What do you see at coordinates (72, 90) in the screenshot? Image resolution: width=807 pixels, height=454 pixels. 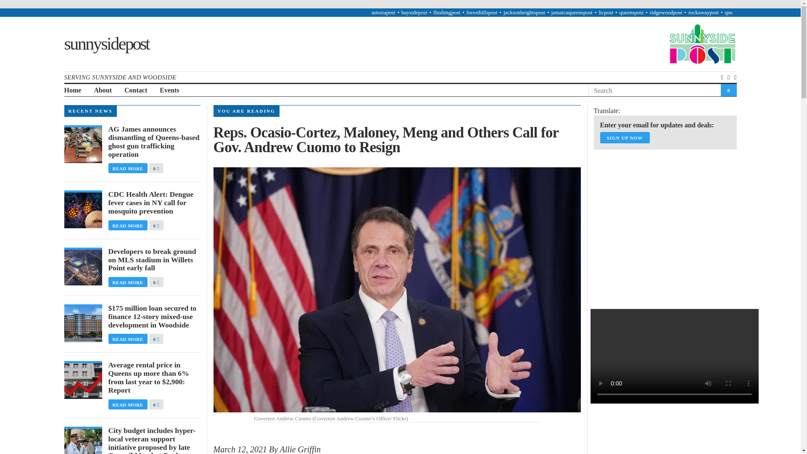 I see `Home` at bounding box center [72, 90].